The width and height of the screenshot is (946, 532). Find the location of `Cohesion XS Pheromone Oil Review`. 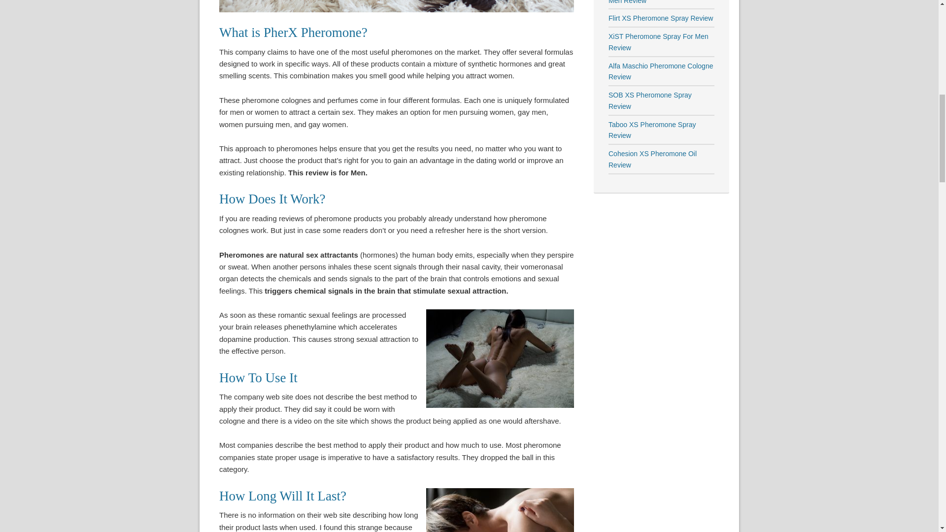

Cohesion XS Pheromone Oil Review is located at coordinates (652, 159).